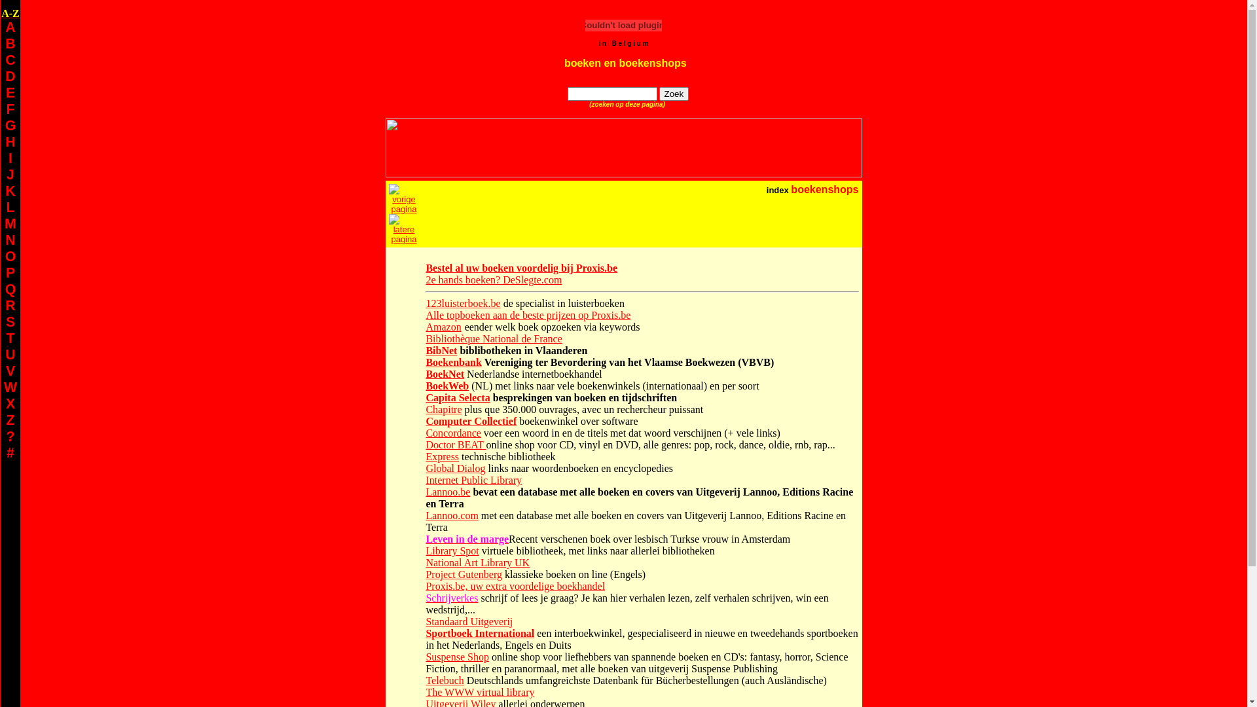 The width and height of the screenshot is (1257, 707). Describe the element at coordinates (10, 371) in the screenshot. I see `V` at that location.